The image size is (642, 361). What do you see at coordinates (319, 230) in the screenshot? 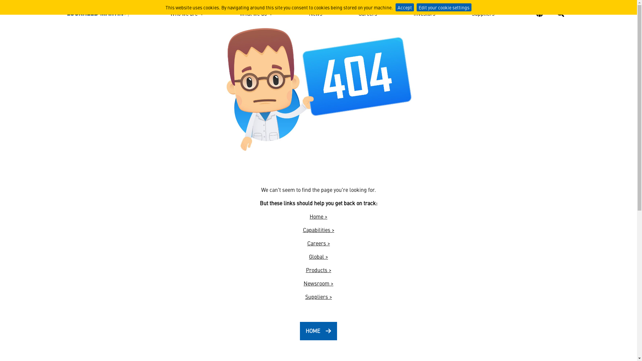
I see `Capabilities >` at bounding box center [319, 230].